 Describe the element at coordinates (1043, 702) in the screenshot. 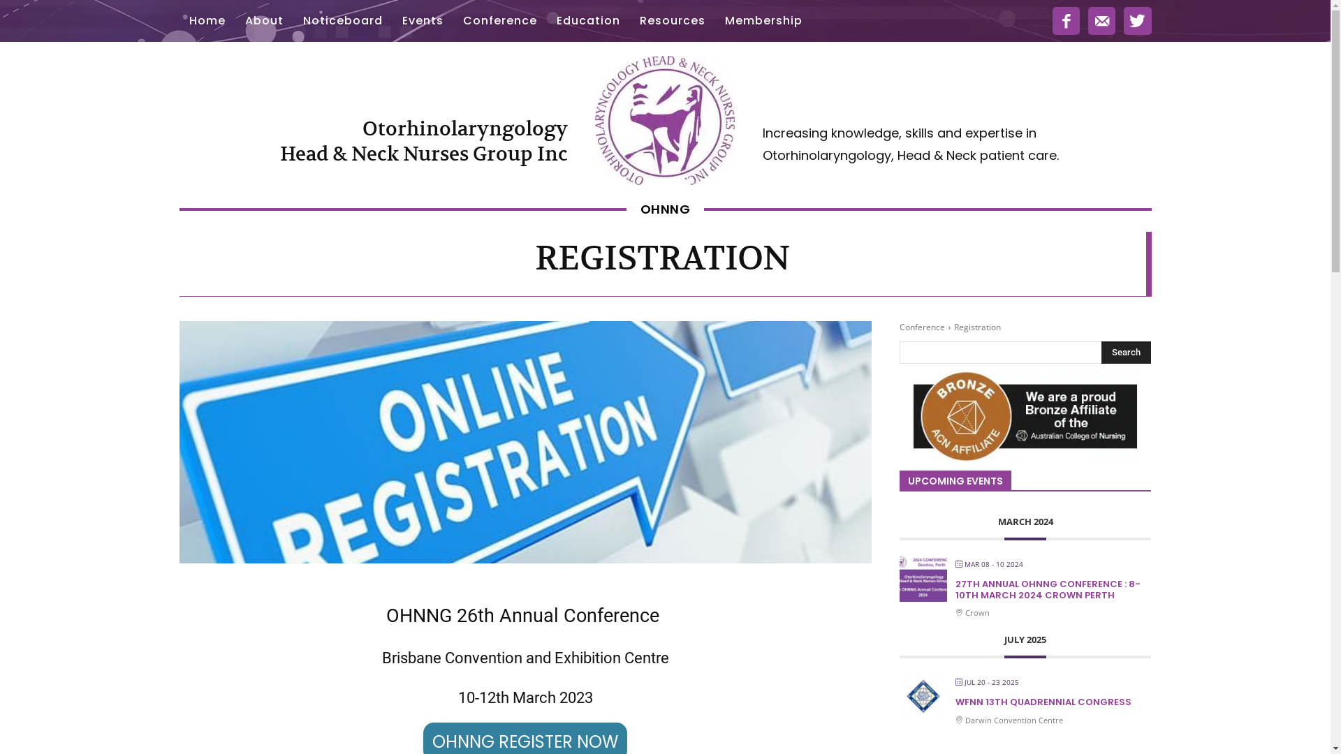

I see `WFNN 13TH QUADRENNIAL CONGRESS` at that location.